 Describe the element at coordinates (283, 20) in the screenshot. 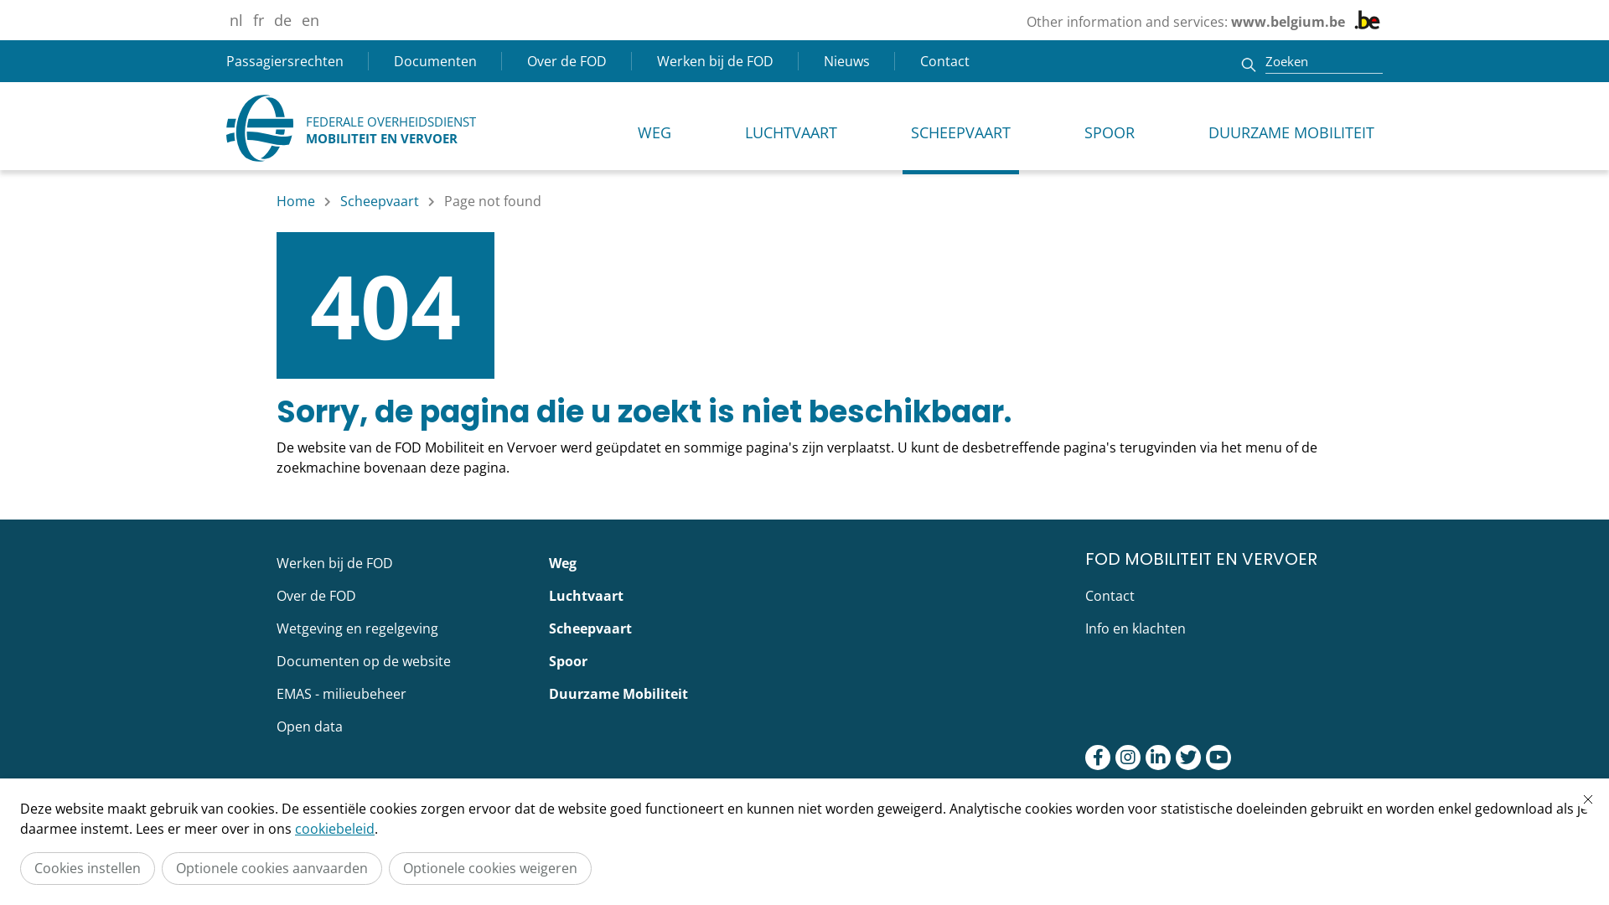

I see `de` at that location.